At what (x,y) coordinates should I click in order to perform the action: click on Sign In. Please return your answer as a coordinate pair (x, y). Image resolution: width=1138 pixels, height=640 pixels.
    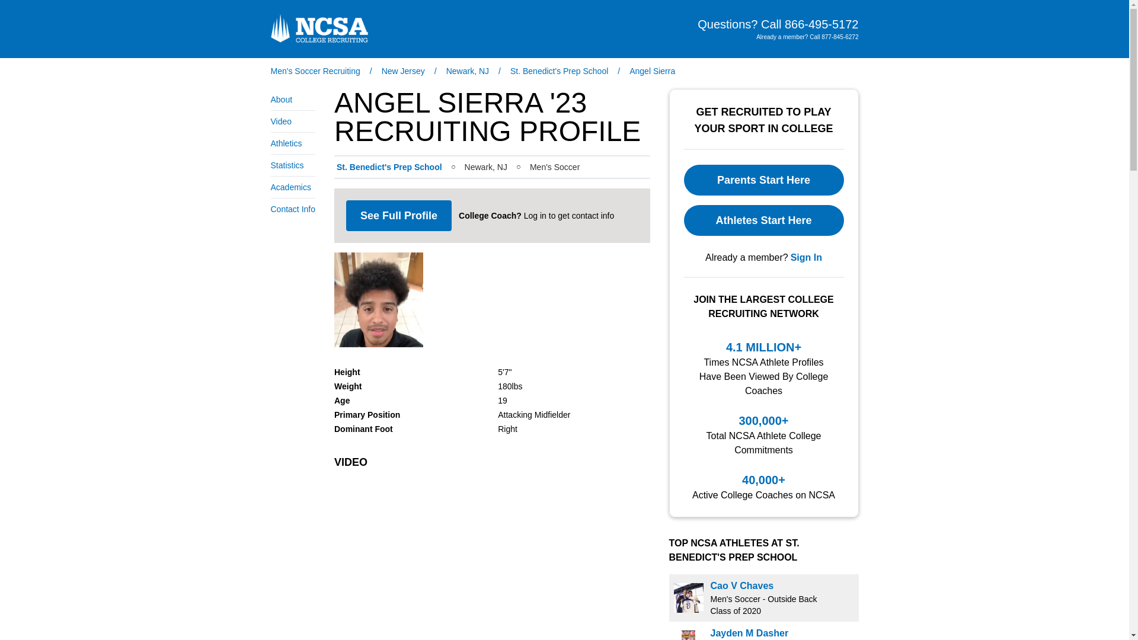
    Looking at the image, I should click on (806, 258).